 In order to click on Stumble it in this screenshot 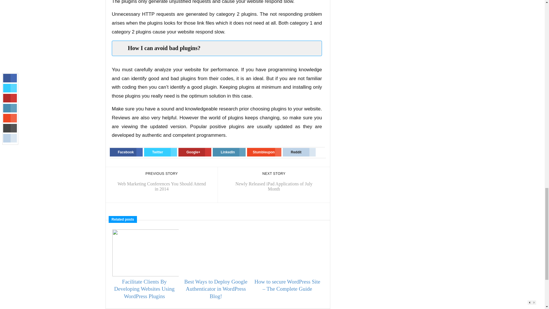, I will do `click(264, 152)`.